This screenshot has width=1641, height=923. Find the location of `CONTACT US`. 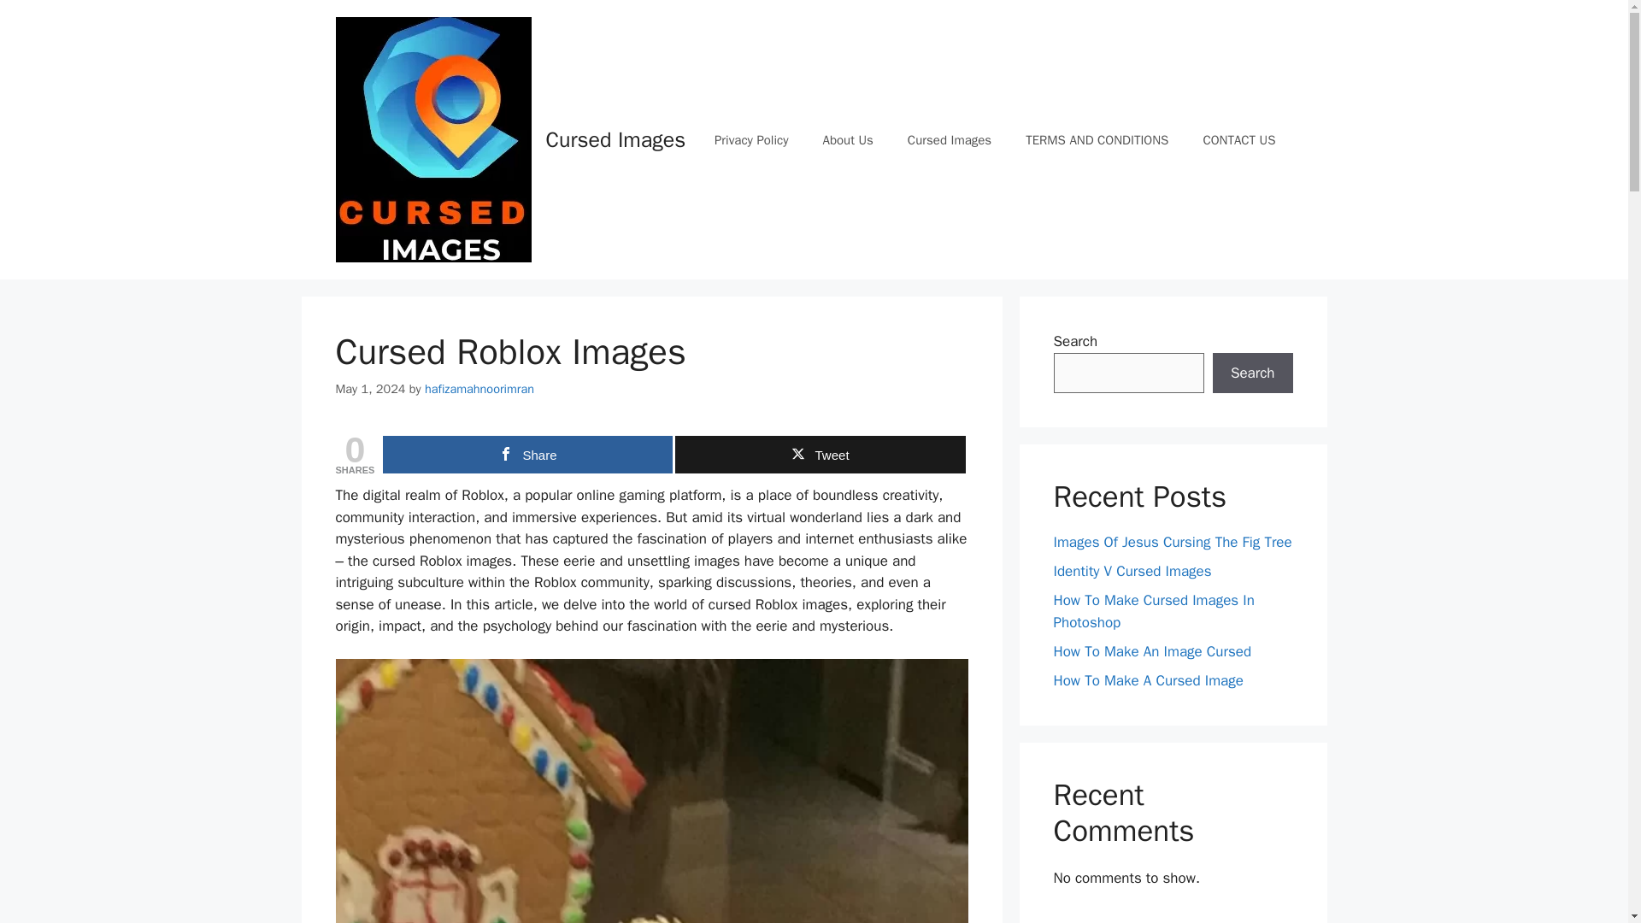

CONTACT US is located at coordinates (1238, 140).